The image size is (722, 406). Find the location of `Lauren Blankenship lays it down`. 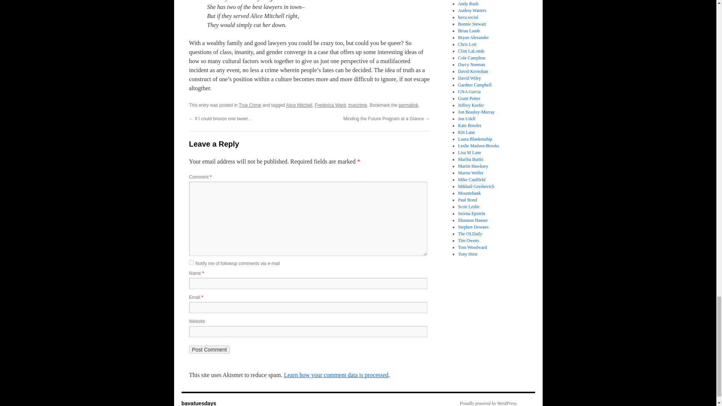

Lauren Blankenship lays it down is located at coordinates (475, 139).